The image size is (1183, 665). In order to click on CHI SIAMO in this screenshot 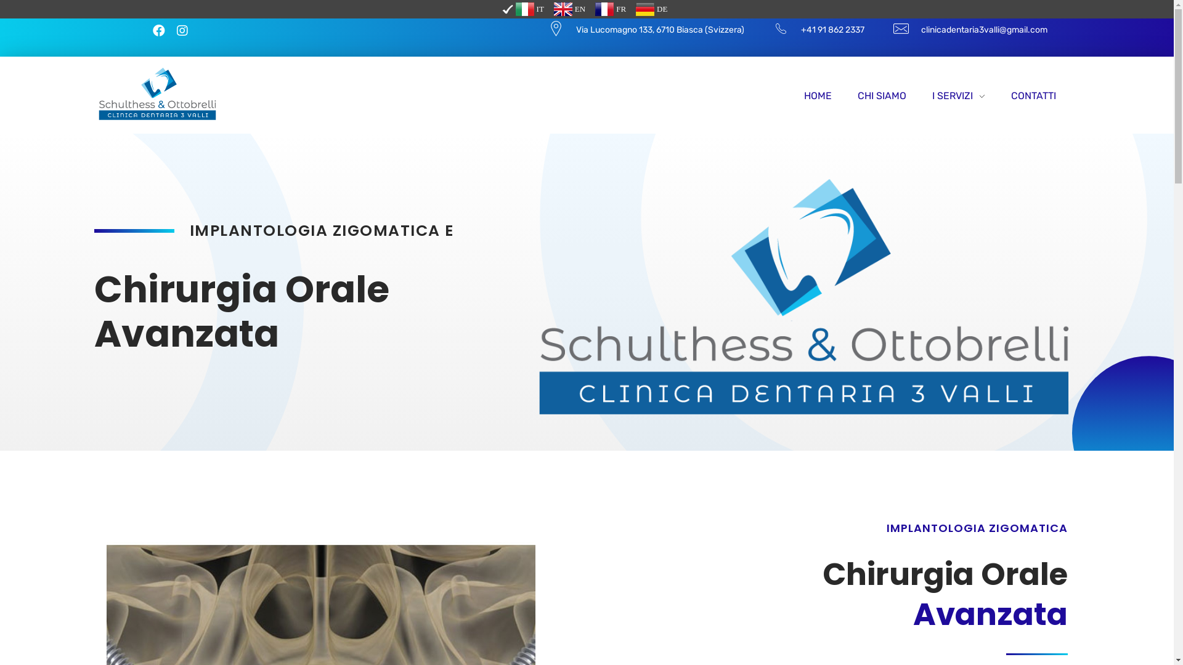, I will do `click(882, 96)`.